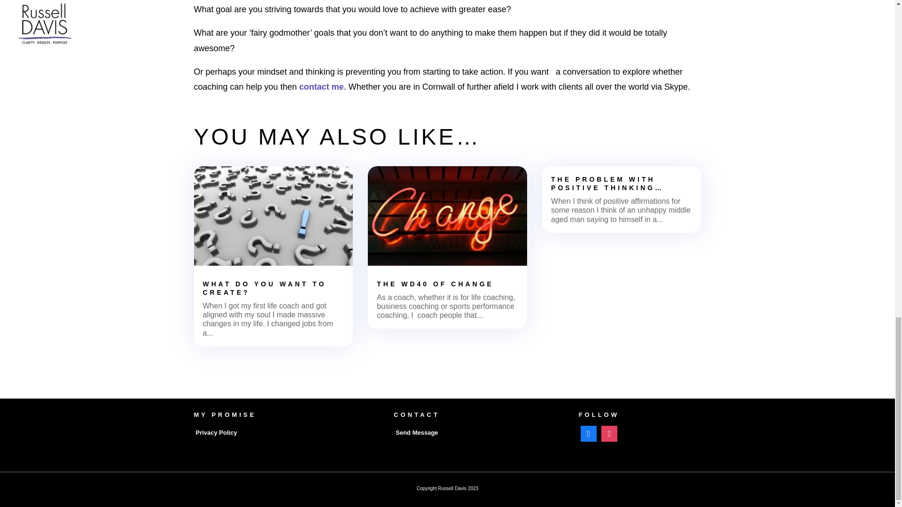  I want to click on Facebook, so click(588, 433).